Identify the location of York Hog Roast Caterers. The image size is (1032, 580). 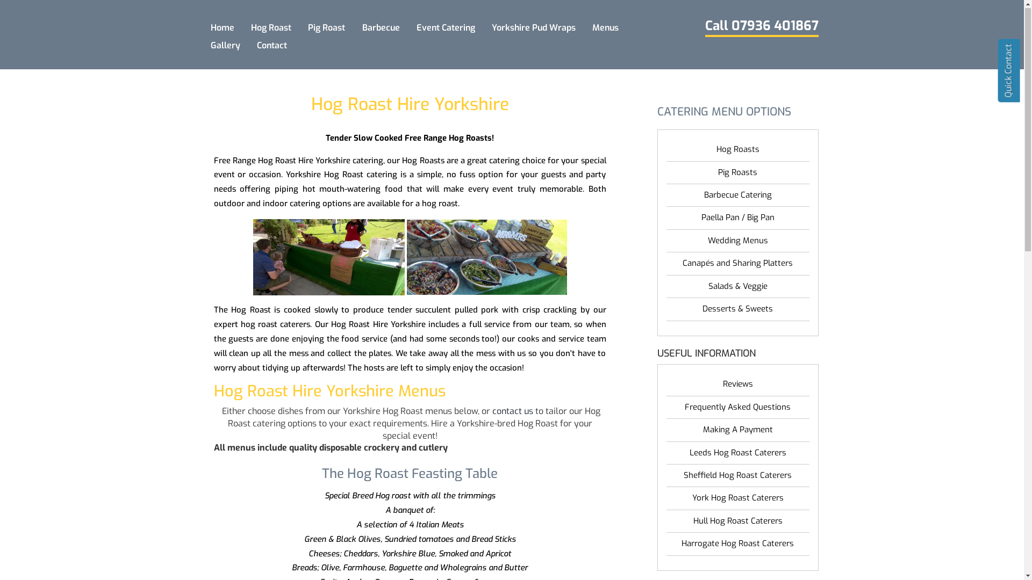
(738, 498).